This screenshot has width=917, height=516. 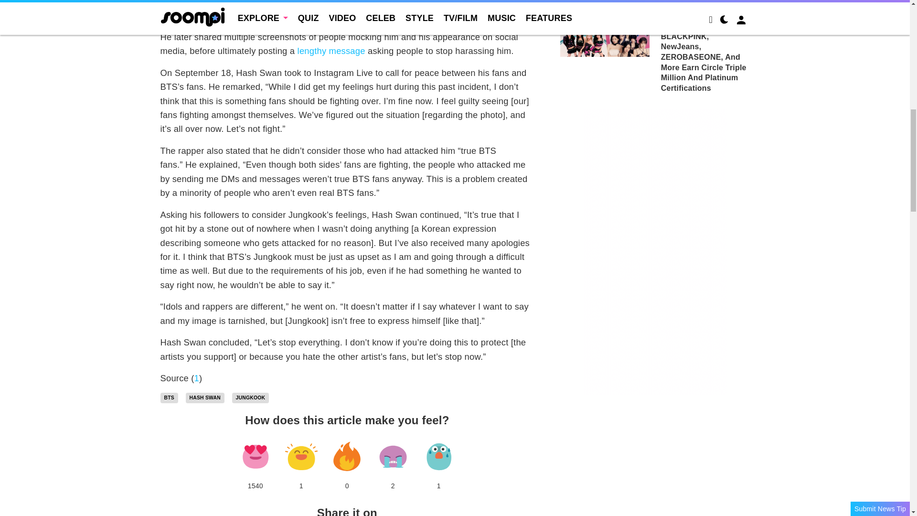 What do you see at coordinates (205, 398) in the screenshot?
I see `Hash Swan` at bounding box center [205, 398].